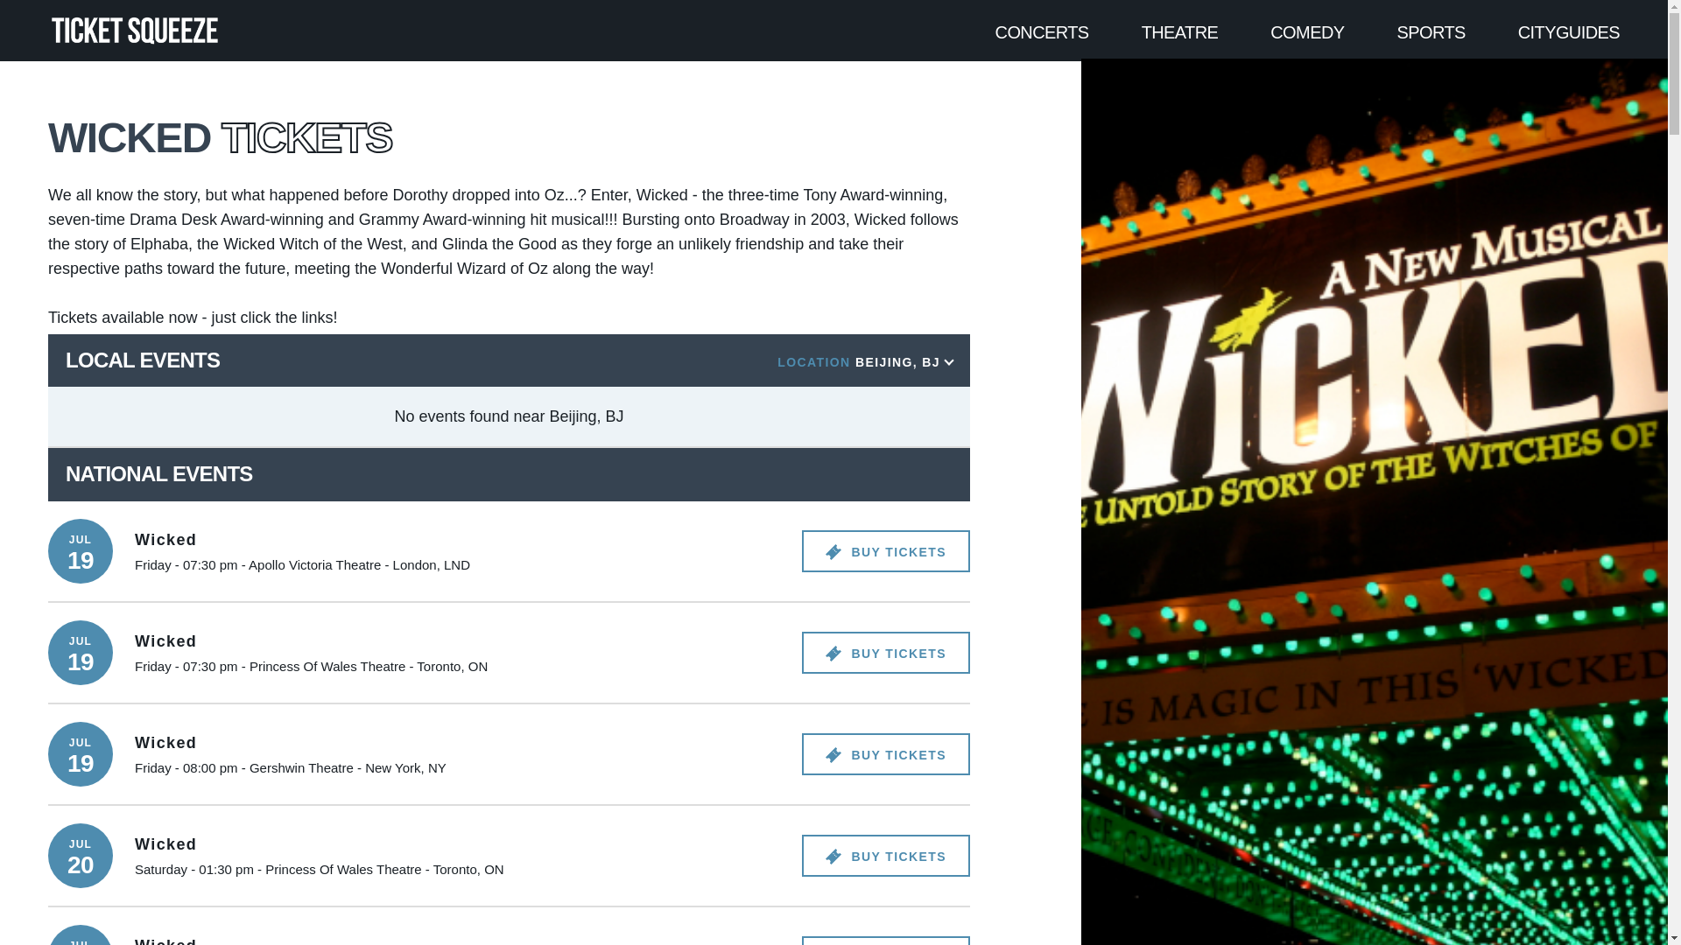  I want to click on BUY TICKETS, so click(885, 551).